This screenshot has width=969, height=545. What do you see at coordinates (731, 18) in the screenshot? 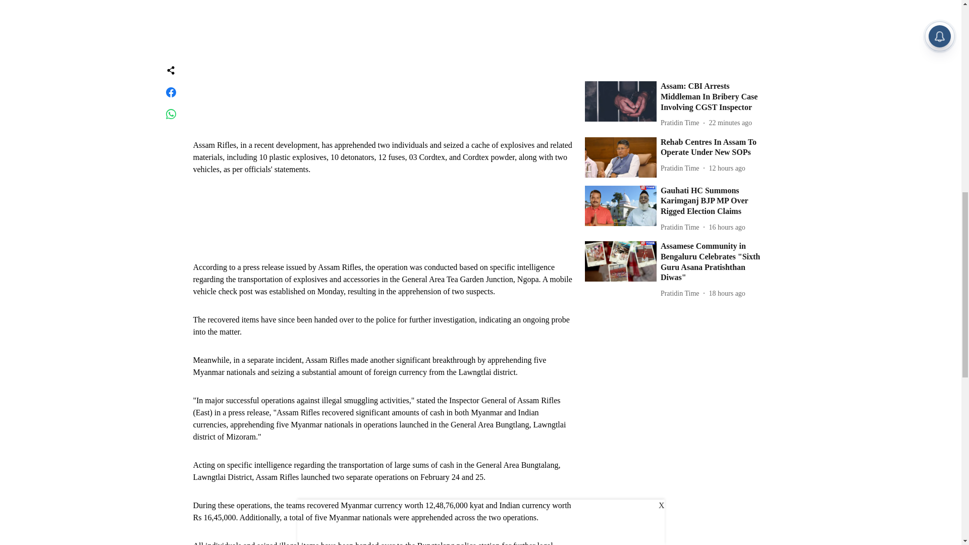
I see `2024-07-23 05:34` at bounding box center [731, 18].